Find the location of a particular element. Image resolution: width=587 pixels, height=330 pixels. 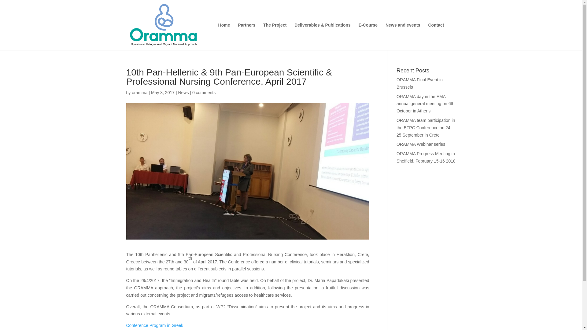

oramma is located at coordinates (139, 92).